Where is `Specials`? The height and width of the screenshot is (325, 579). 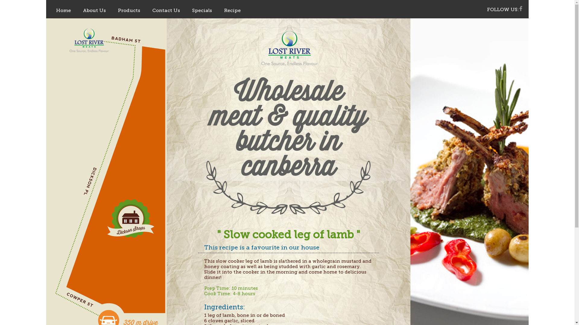
Specials is located at coordinates (202, 10).